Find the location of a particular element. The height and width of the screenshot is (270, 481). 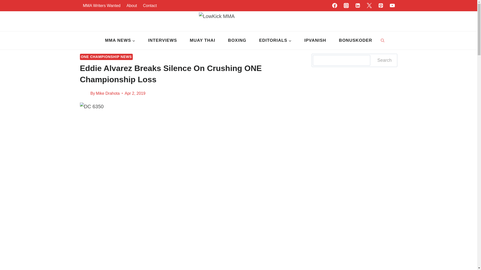

BOXING is located at coordinates (237, 40).